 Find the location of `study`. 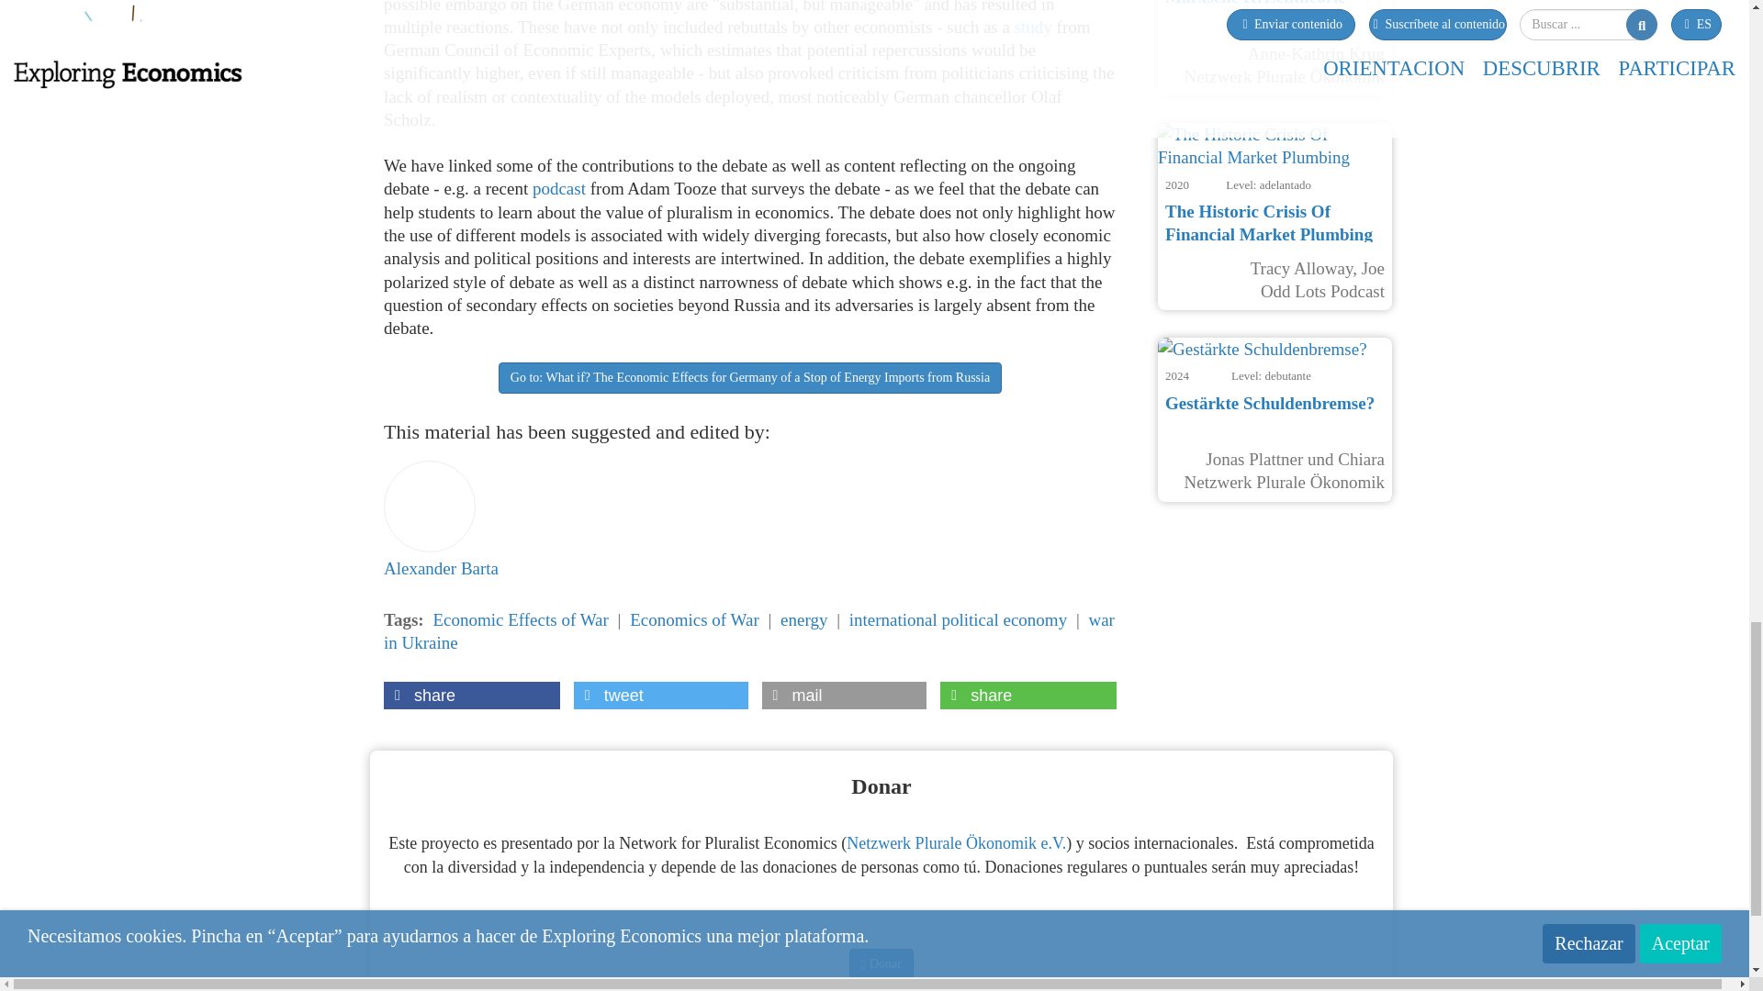

study is located at coordinates (1036, 27).